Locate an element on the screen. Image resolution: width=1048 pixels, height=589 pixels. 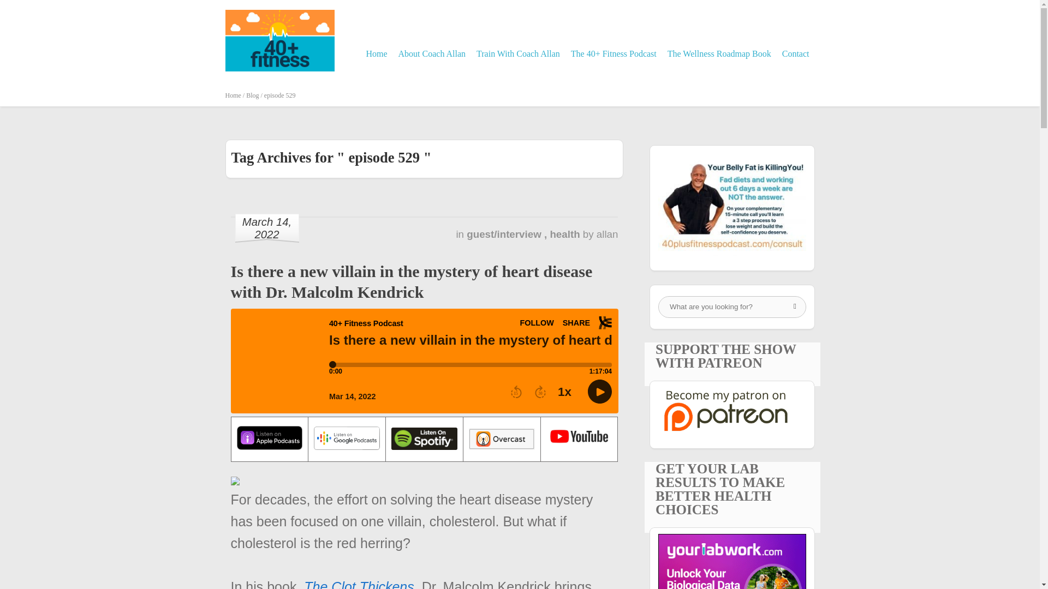
Embed Player is located at coordinates (424, 361).